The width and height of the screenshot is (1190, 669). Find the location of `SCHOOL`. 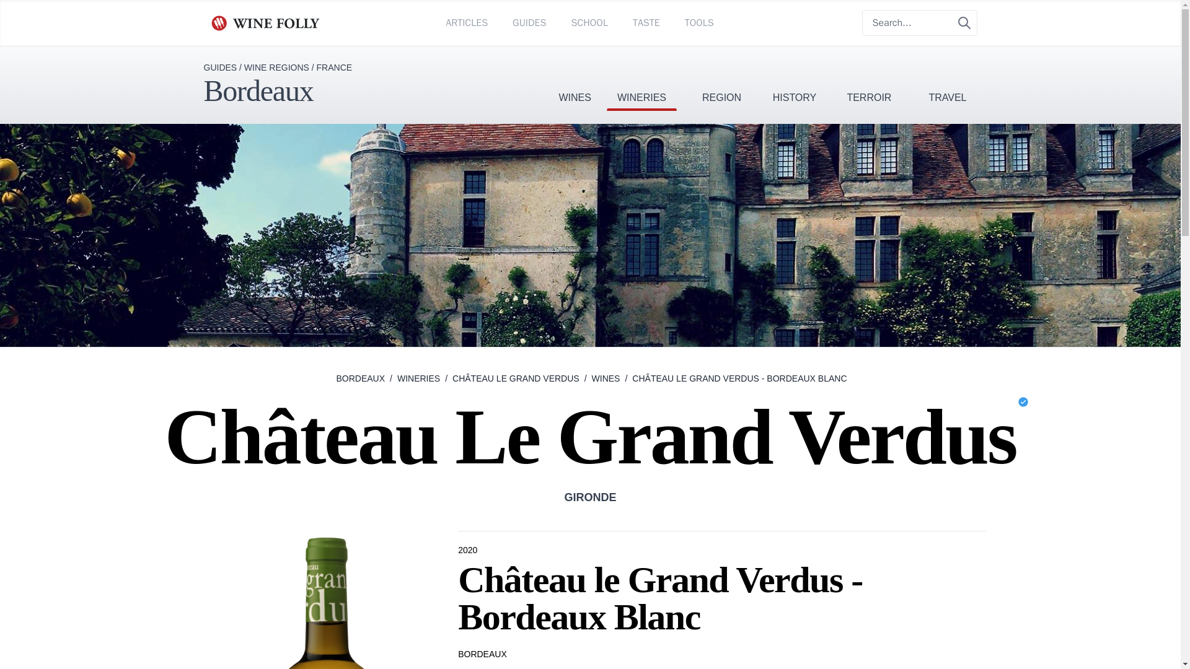

SCHOOL is located at coordinates (589, 22).